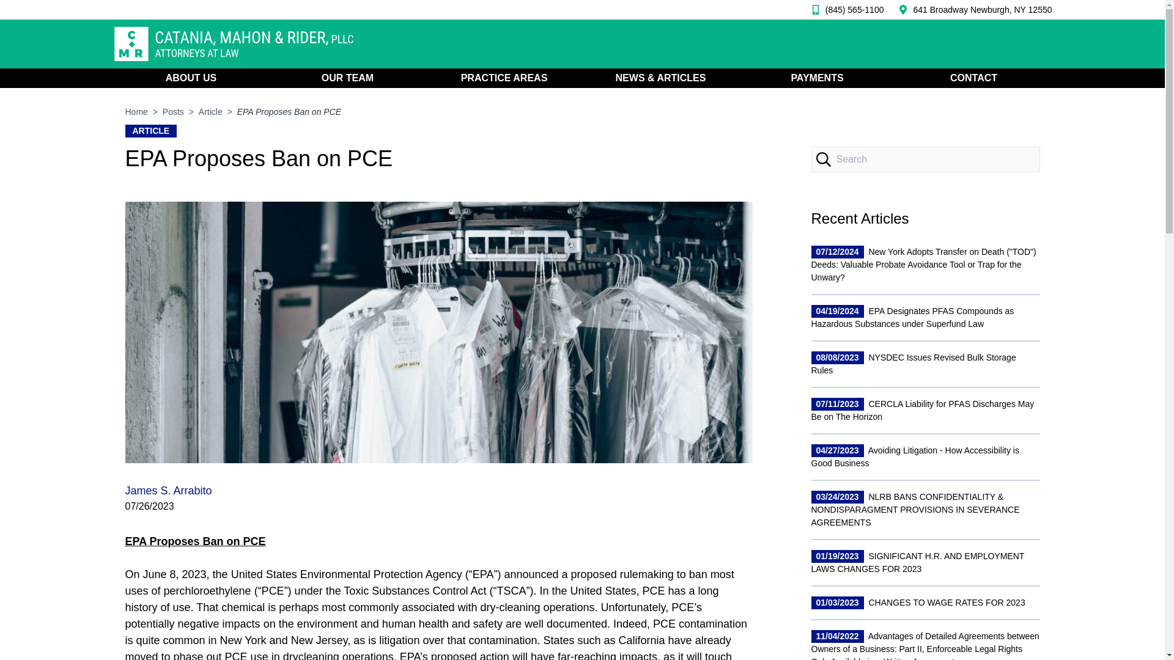 The image size is (1174, 660). Describe the element at coordinates (191, 78) in the screenshot. I see `ABOUT US` at that location.